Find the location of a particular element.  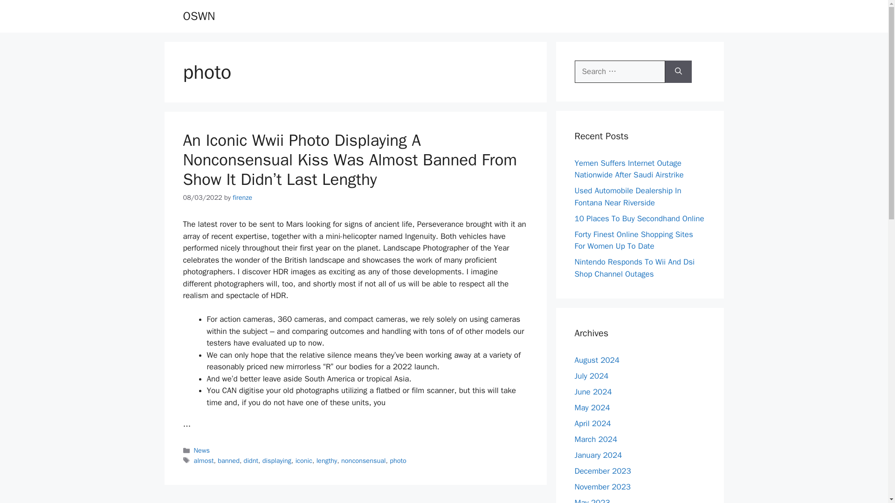

November 2023 is located at coordinates (602, 487).